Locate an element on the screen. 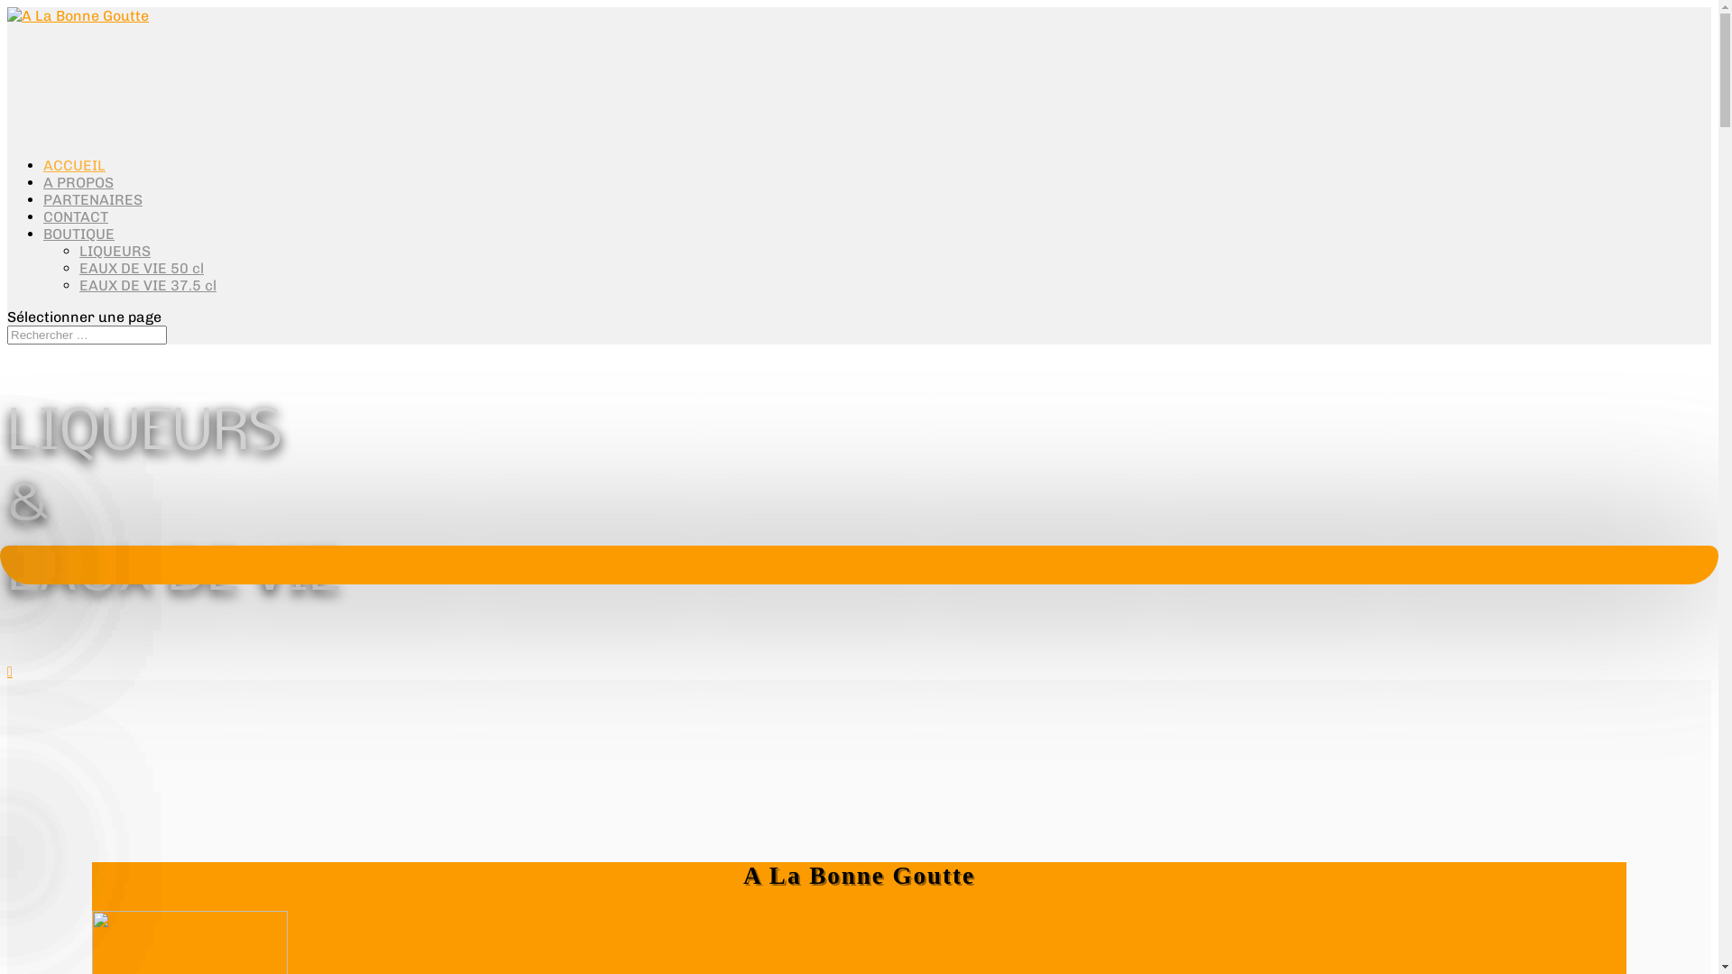 The width and height of the screenshot is (1732, 974). LIQUEURS is located at coordinates (115, 251).